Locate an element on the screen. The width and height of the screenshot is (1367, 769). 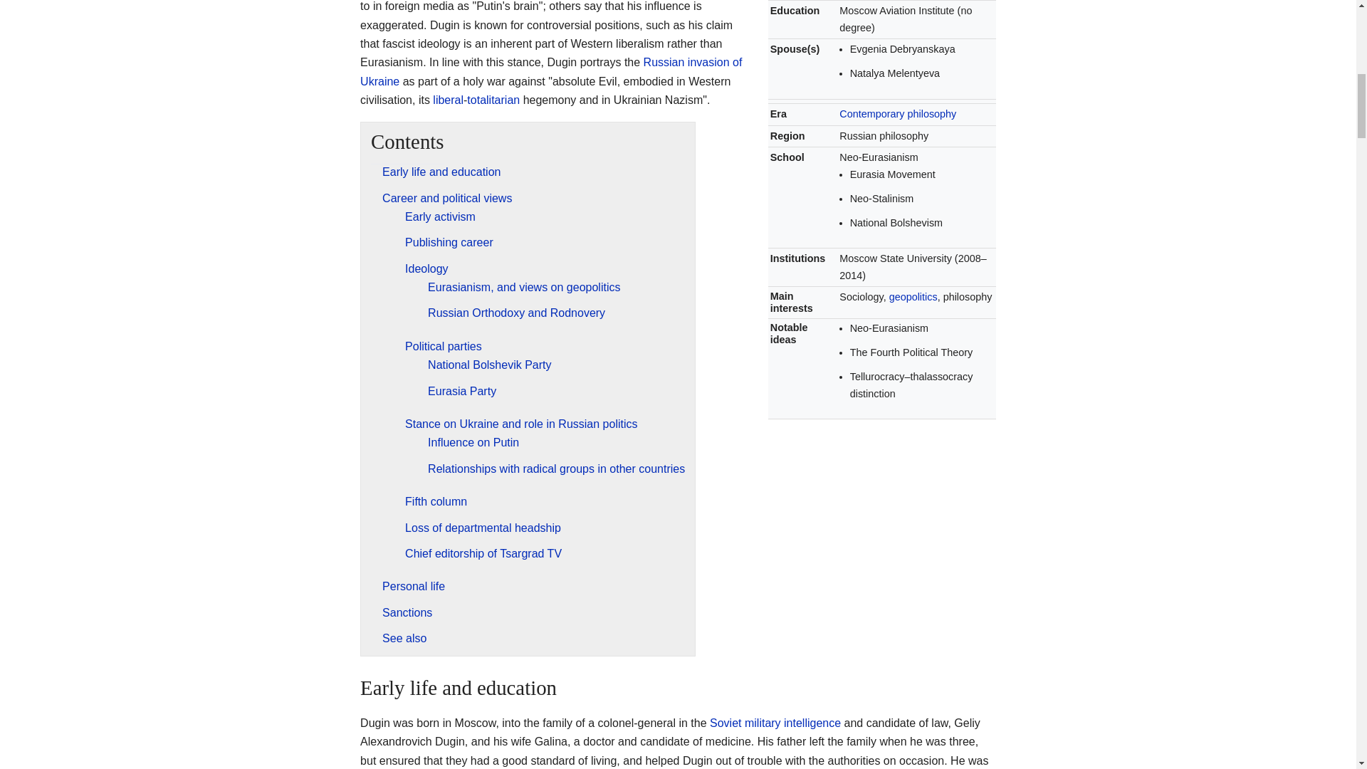
Early life and education is located at coordinates (441, 172).